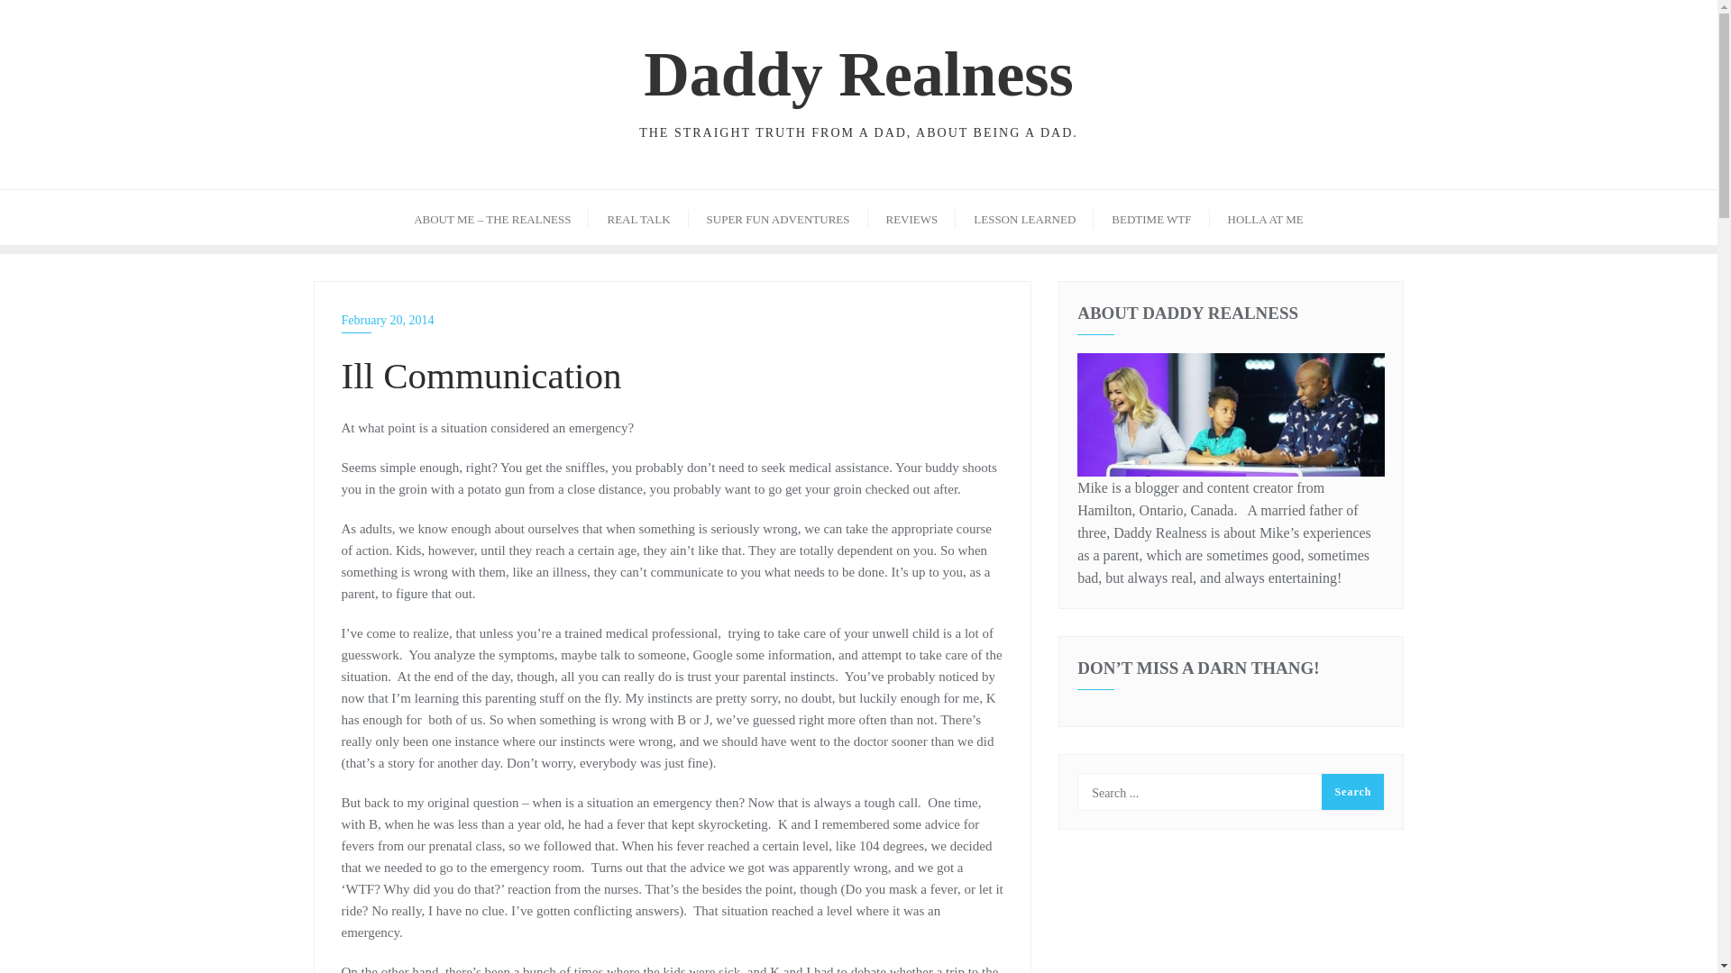  What do you see at coordinates (1024, 217) in the screenshot?
I see `LESSON LEARNED` at bounding box center [1024, 217].